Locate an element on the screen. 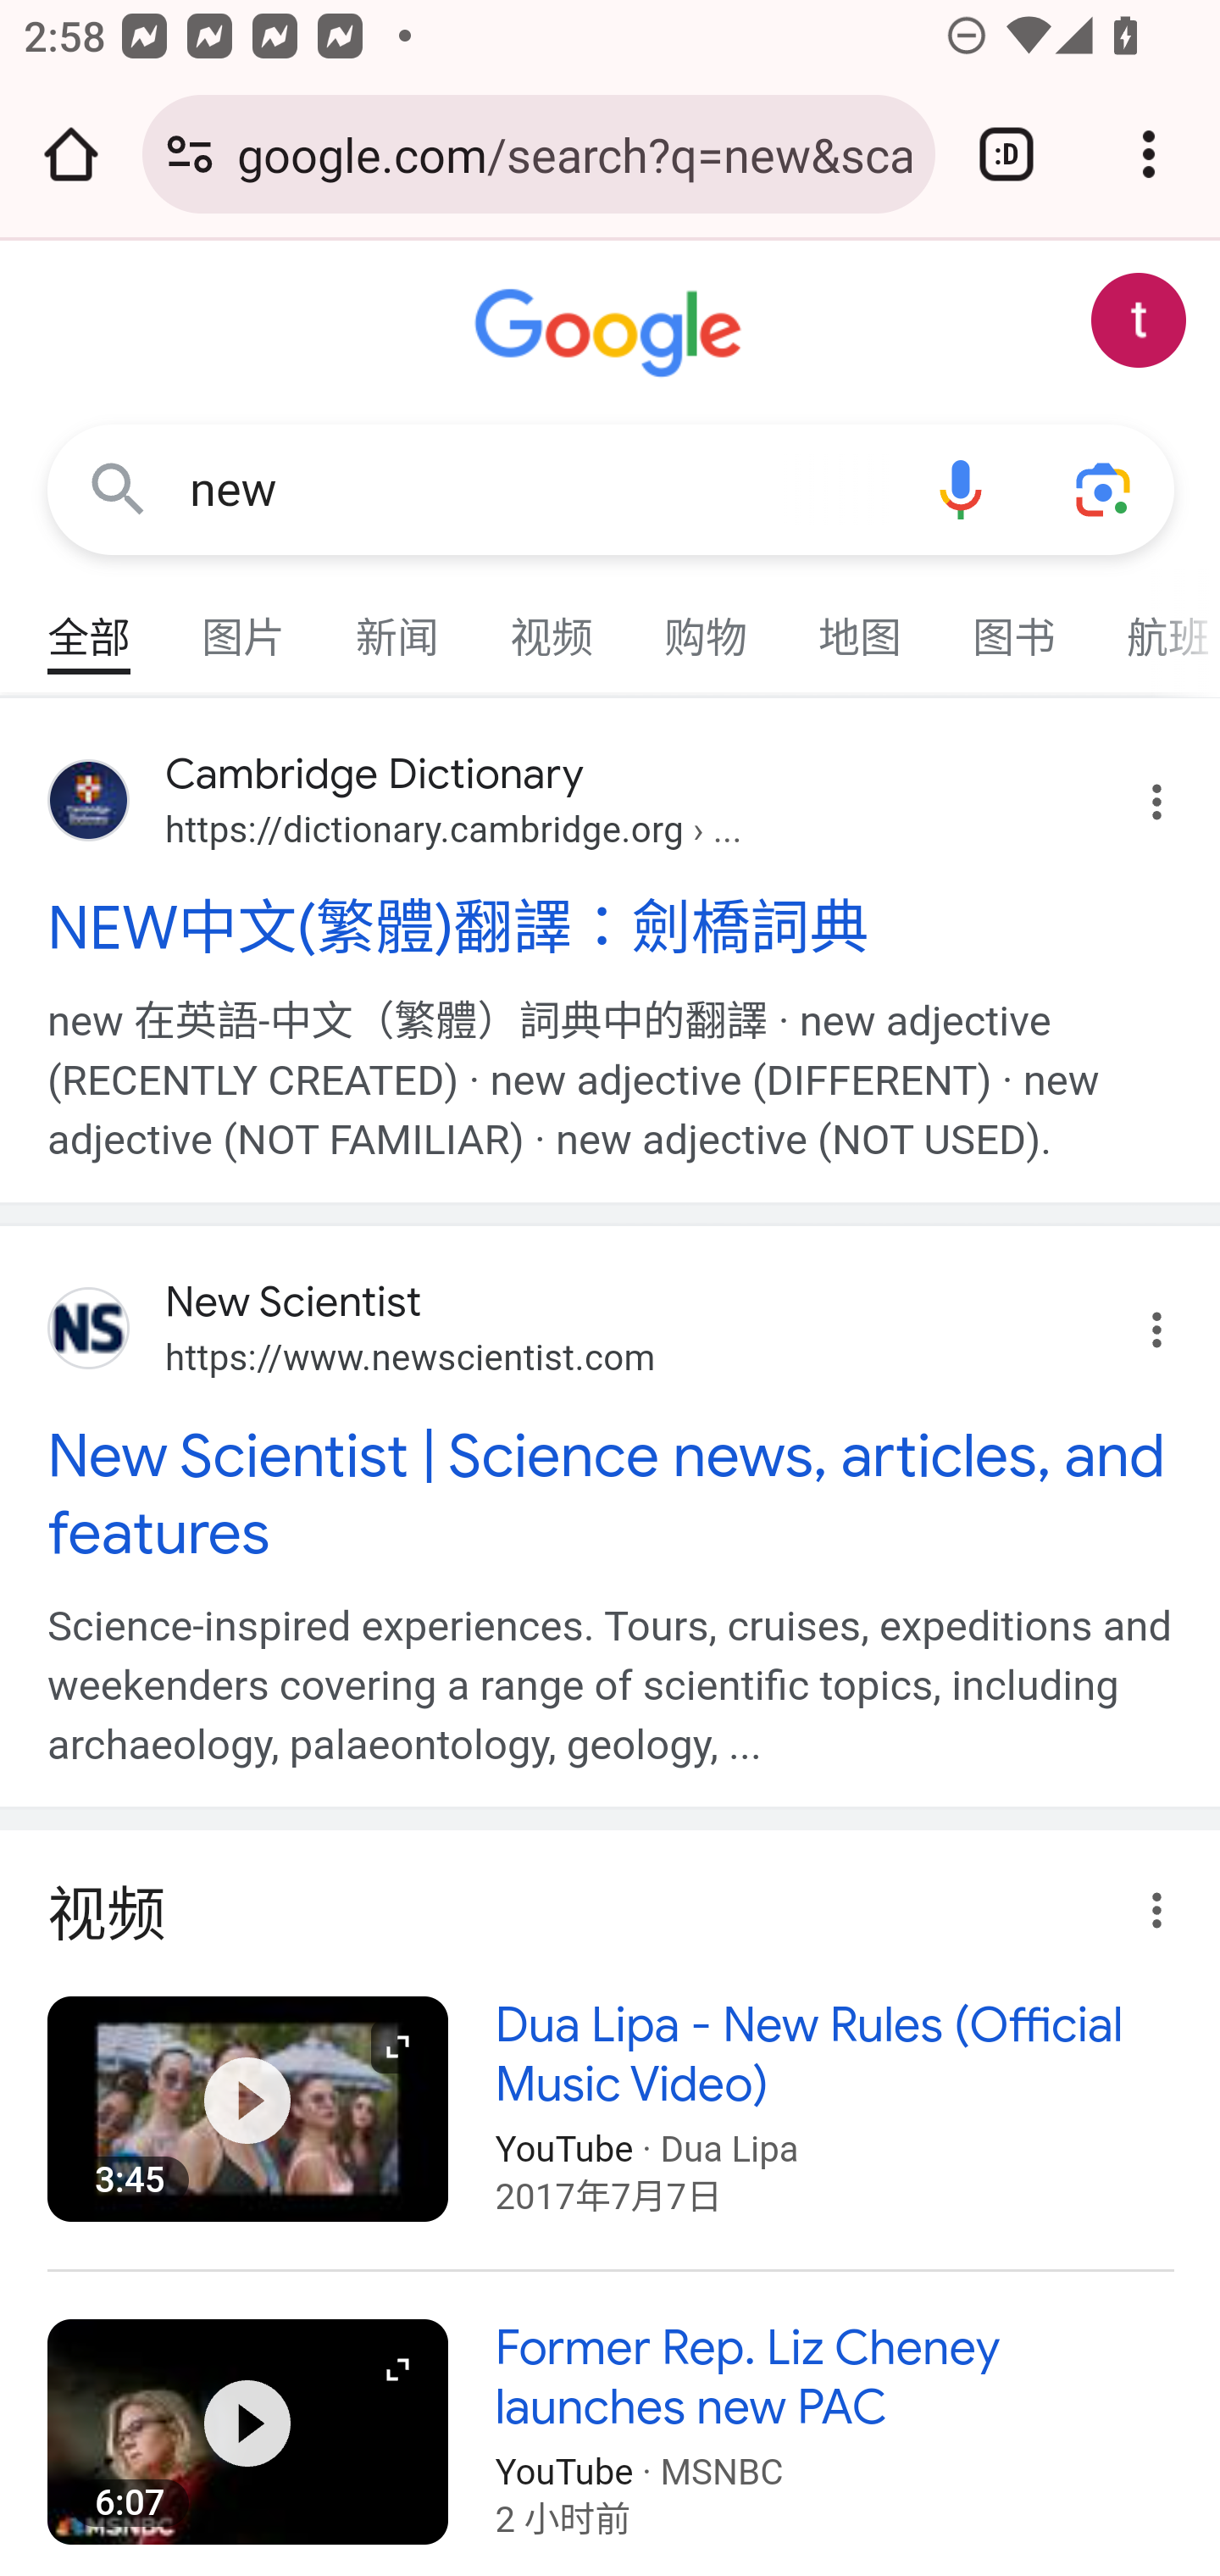 The width and height of the screenshot is (1220, 2576). 购物 is located at coordinates (707, 622).